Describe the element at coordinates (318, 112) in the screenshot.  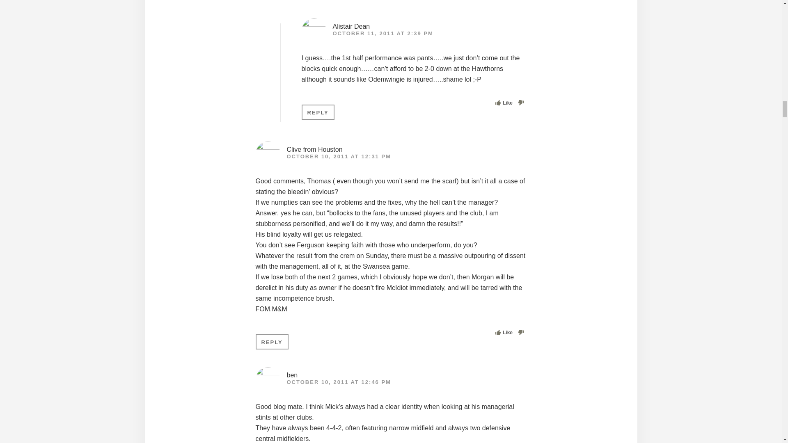
I see `REPLY` at that location.